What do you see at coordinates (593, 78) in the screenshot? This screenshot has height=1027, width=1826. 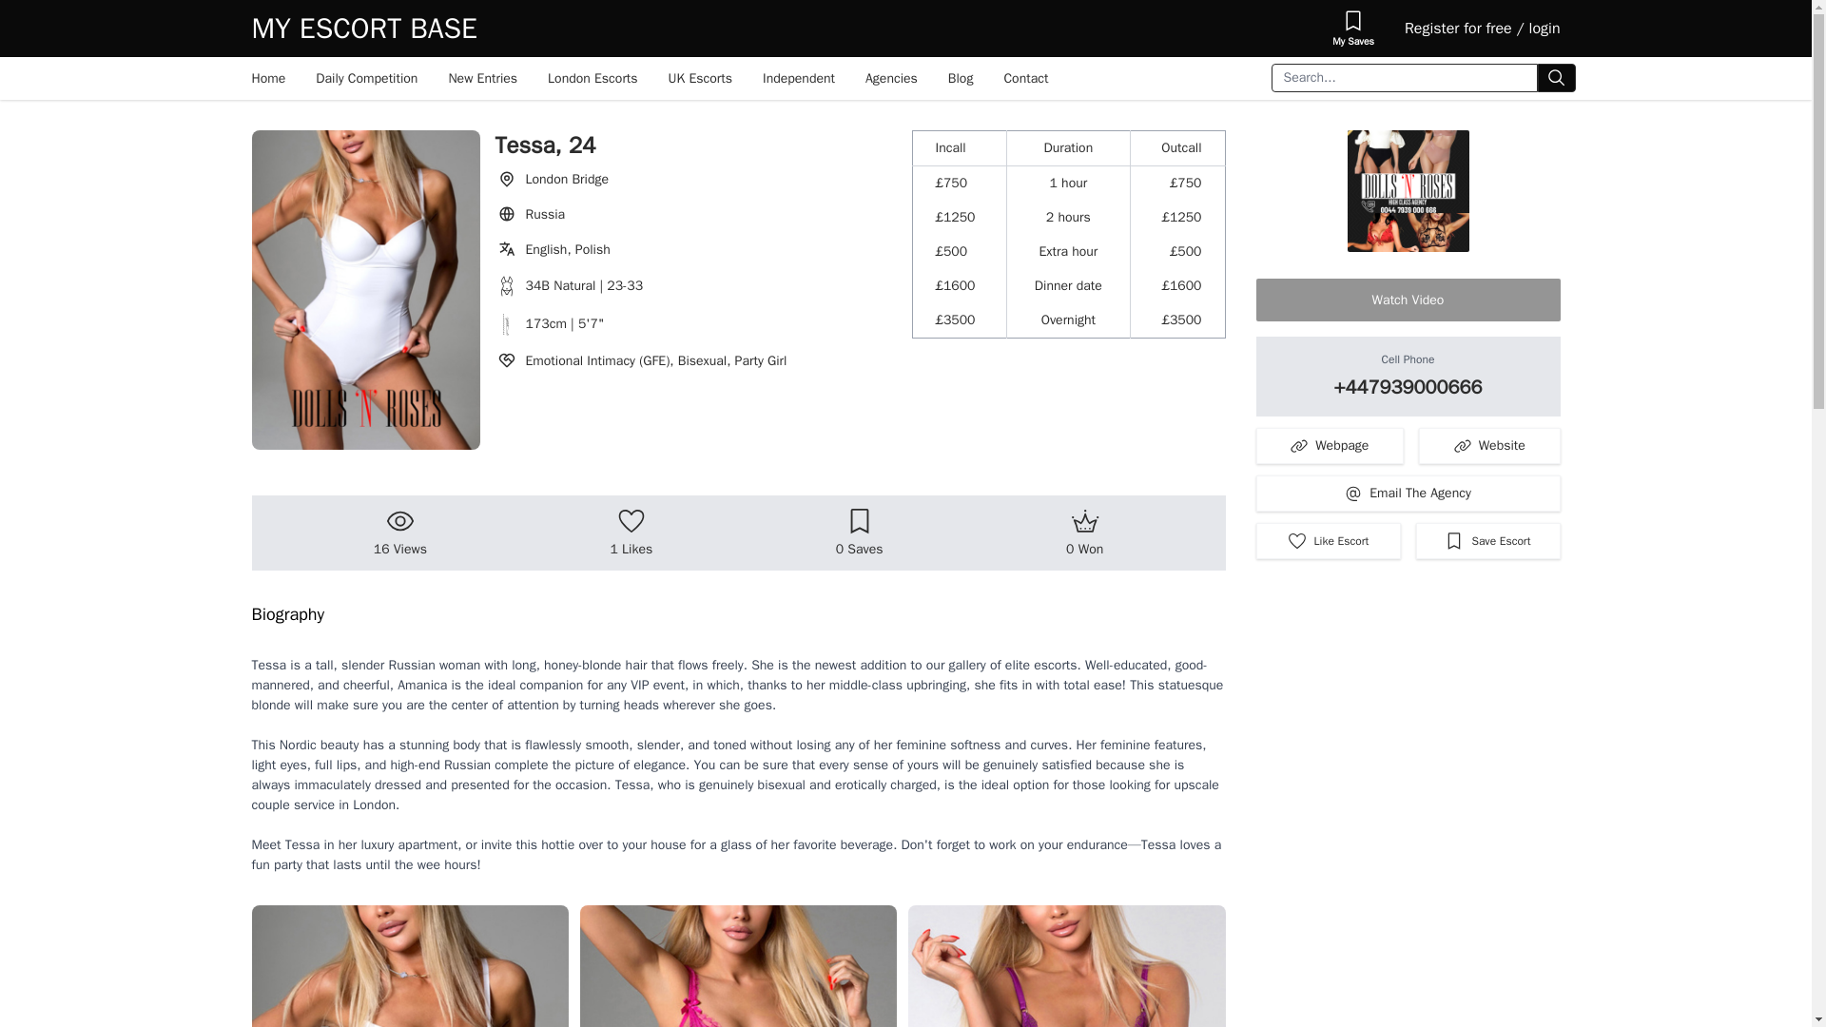 I see `London Escorts` at bounding box center [593, 78].